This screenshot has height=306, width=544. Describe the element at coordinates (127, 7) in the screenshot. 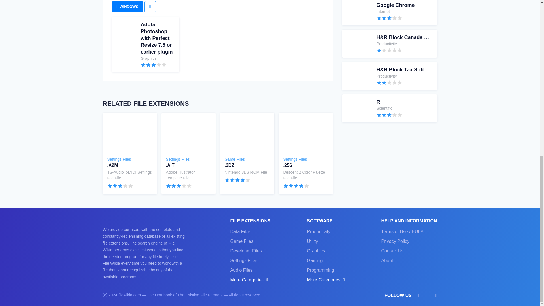

I see `User rating 3.4` at that location.